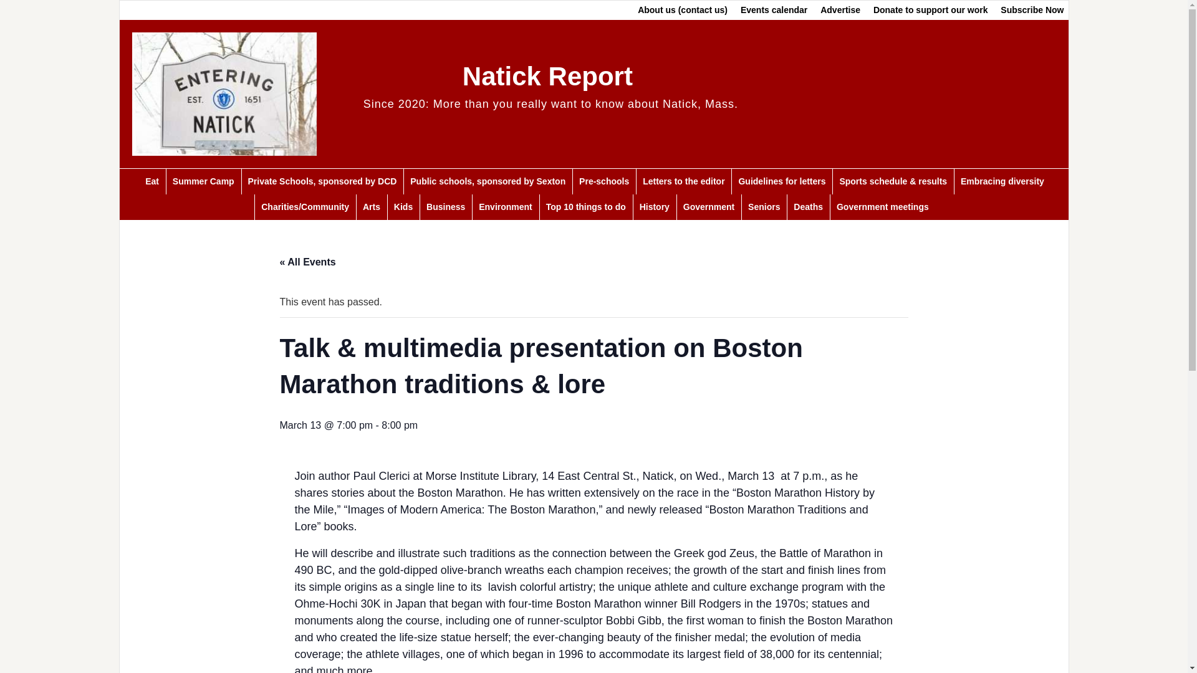  What do you see at coordinates (603, 182) in the screenshot?
I see `Pre-schools` at bounding box center [603, 182].